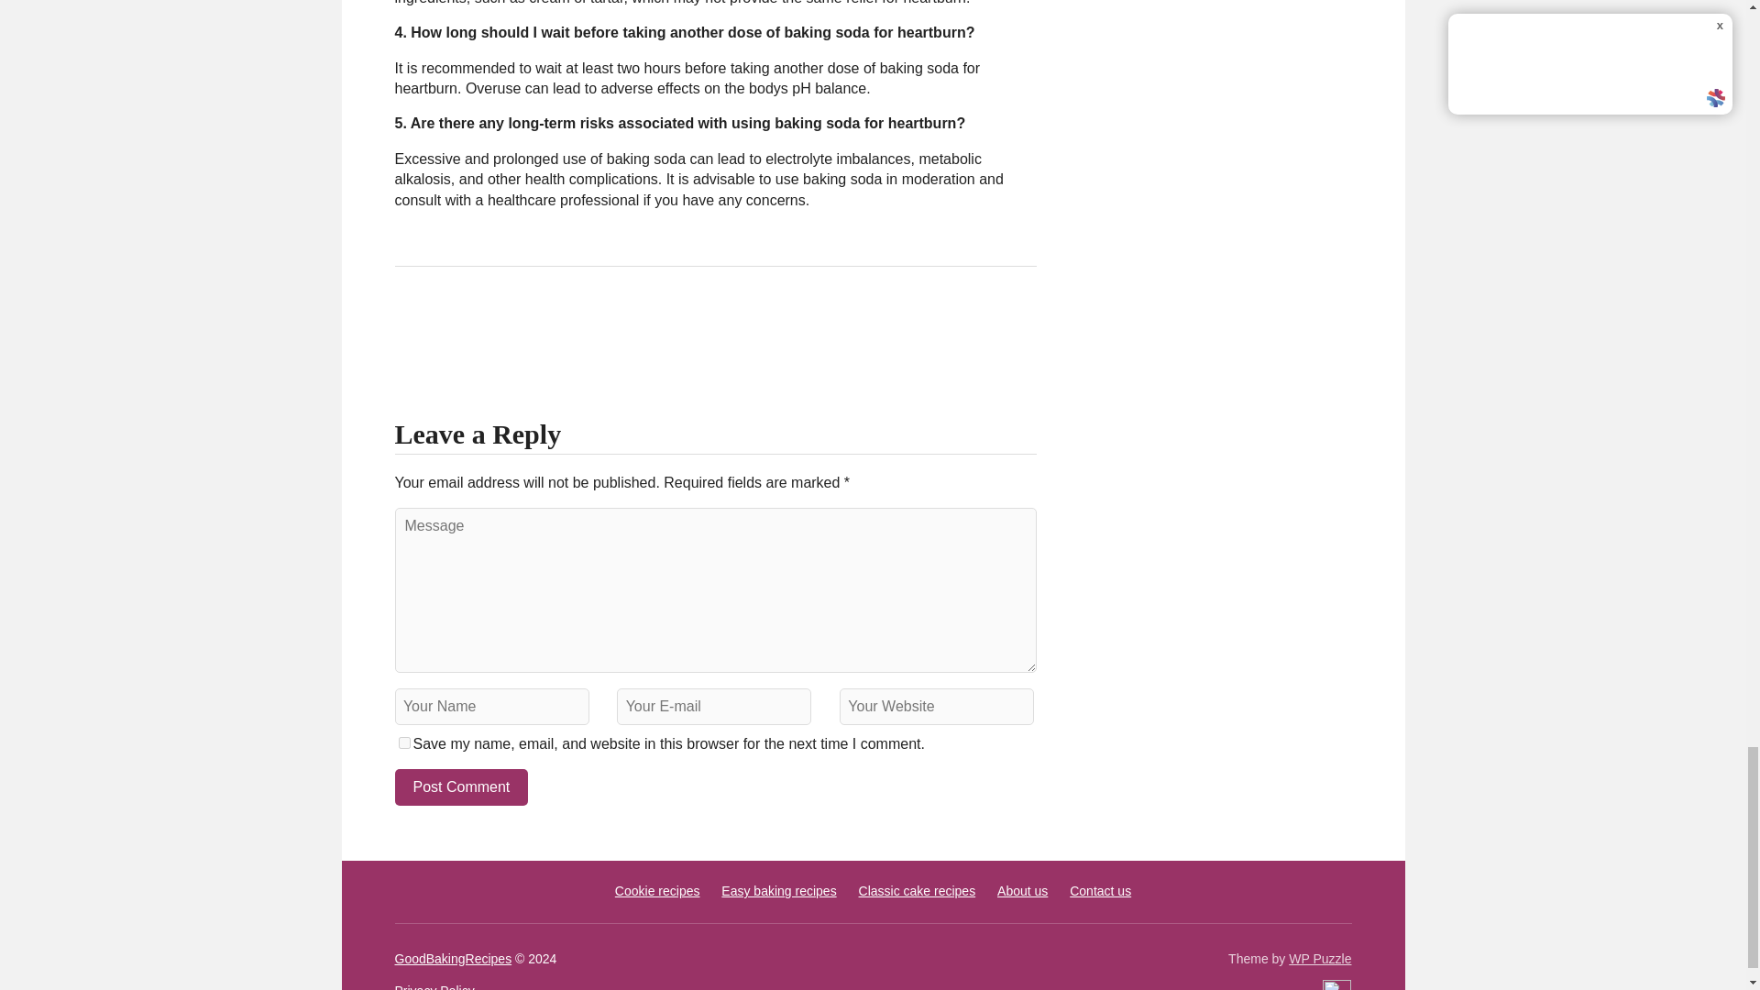  Describe the element at coordinates (504, 326) in the screenshot. I see `Share in OK` at that location.